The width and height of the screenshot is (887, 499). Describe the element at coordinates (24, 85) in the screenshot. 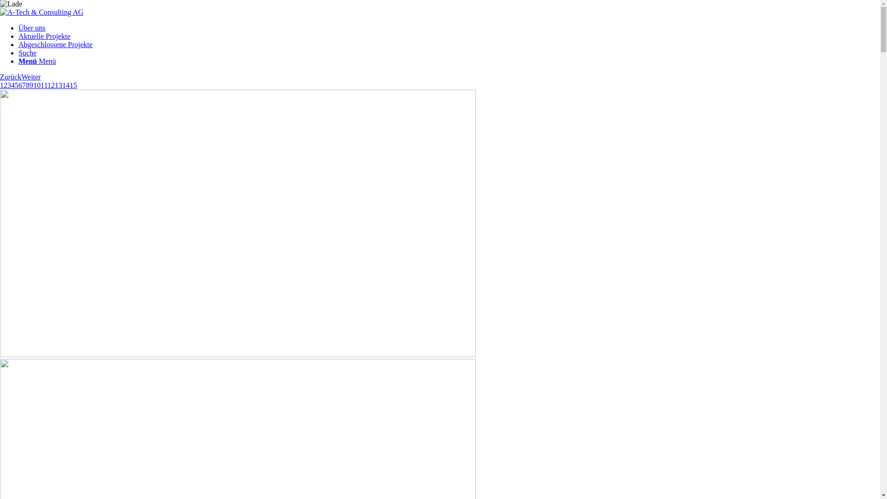

I see `7` at that location.